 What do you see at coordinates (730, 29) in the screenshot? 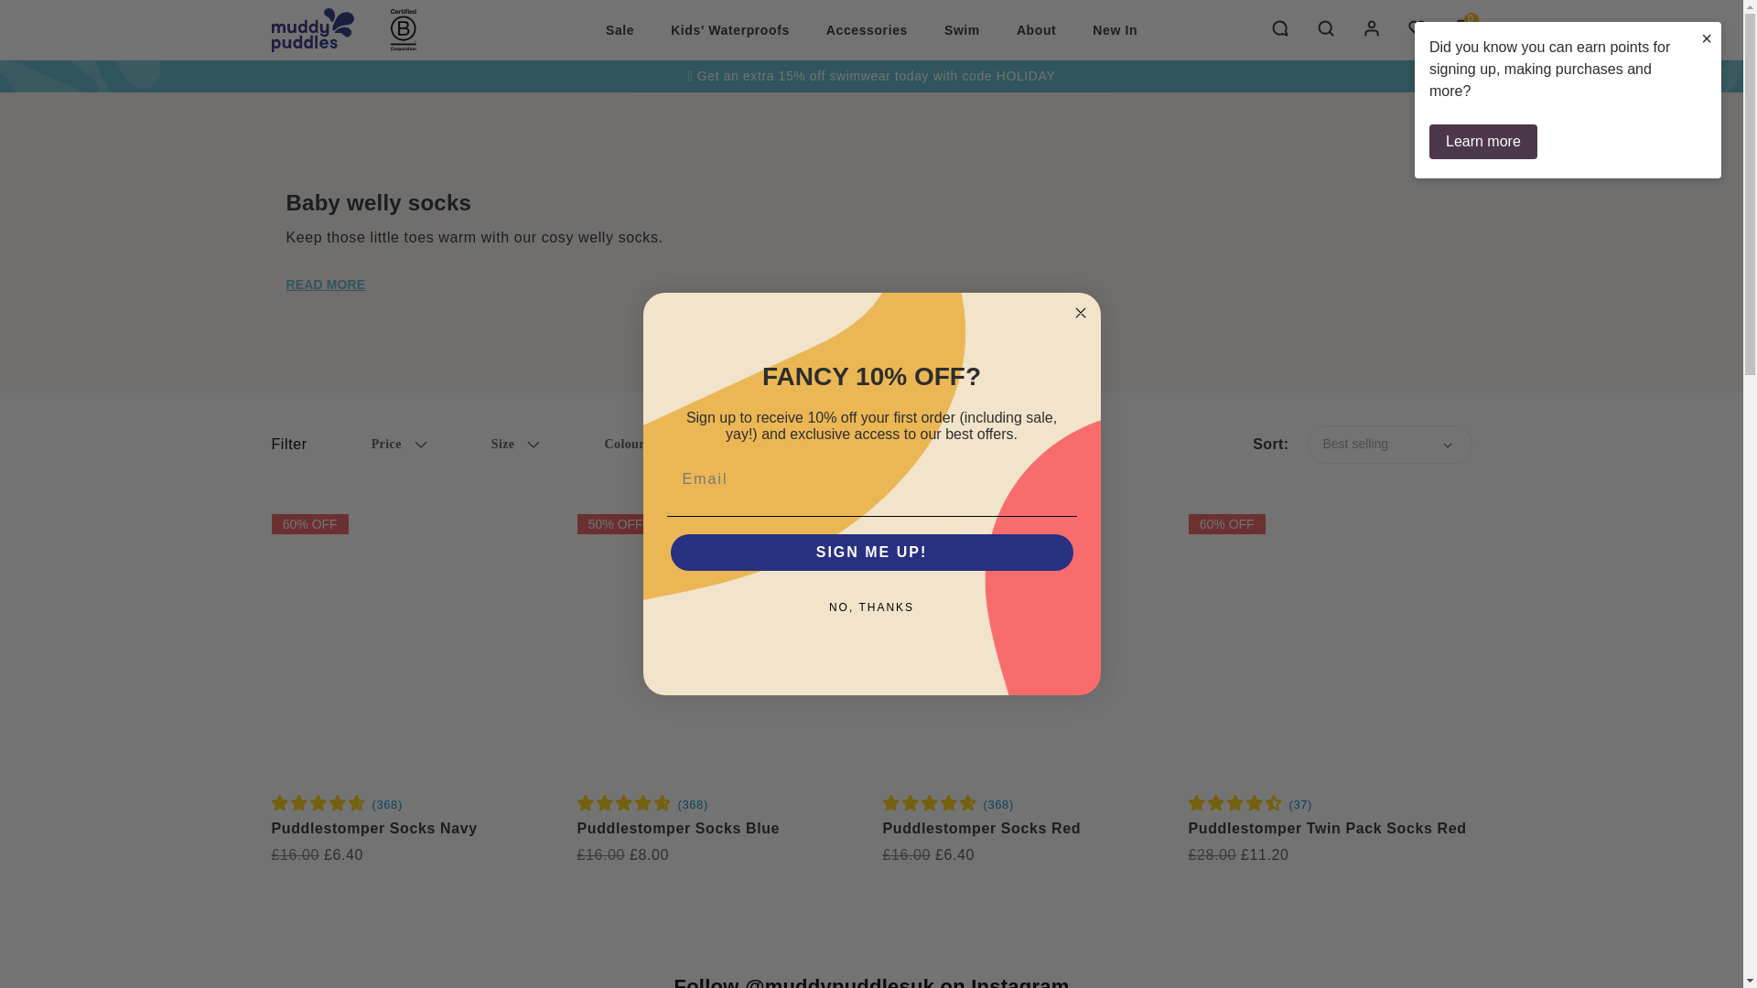
I see `Kids' Waterproofs` at bounding box center [730, 29].